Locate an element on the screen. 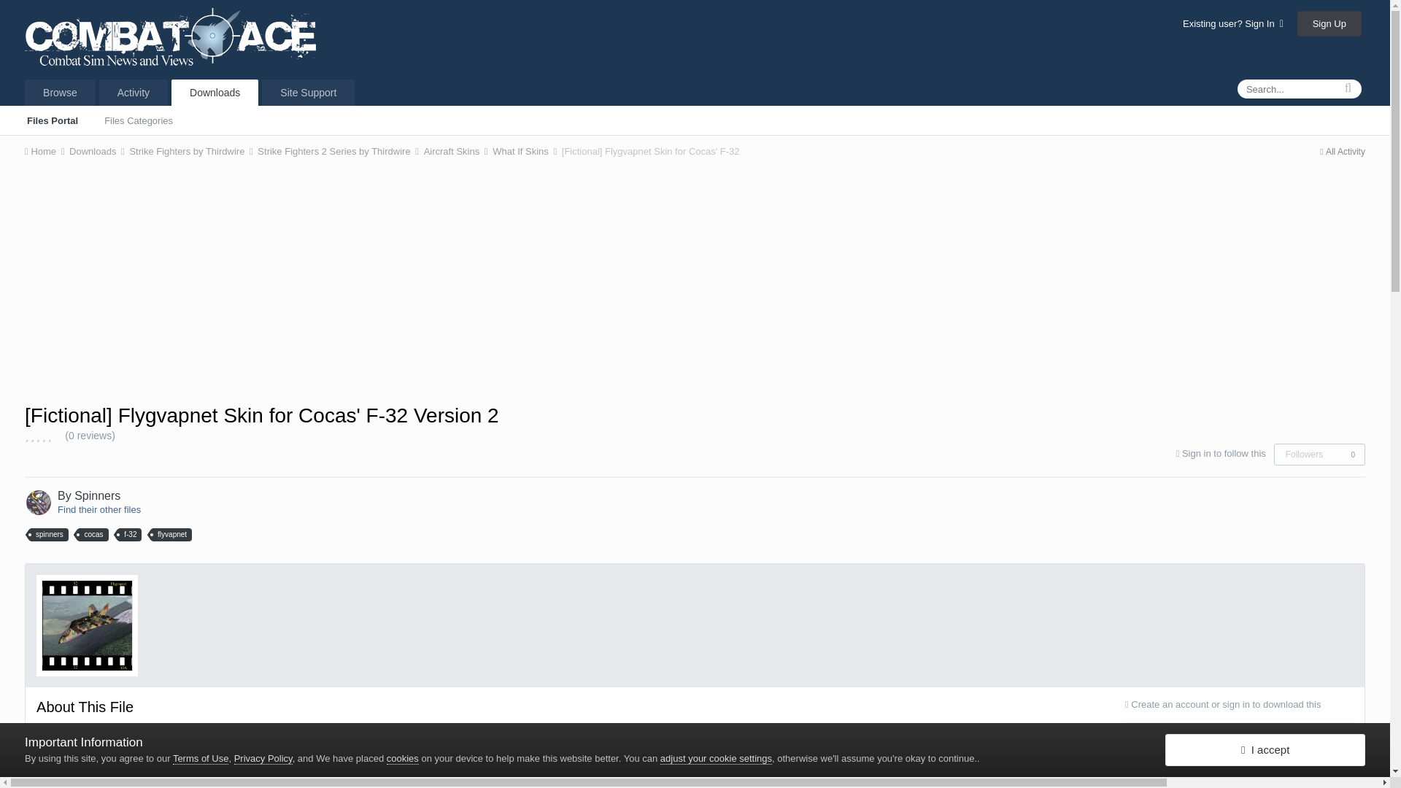 This screenshot has height=788, width=1401. Get support for this download is located at coordinates (1239, 749).